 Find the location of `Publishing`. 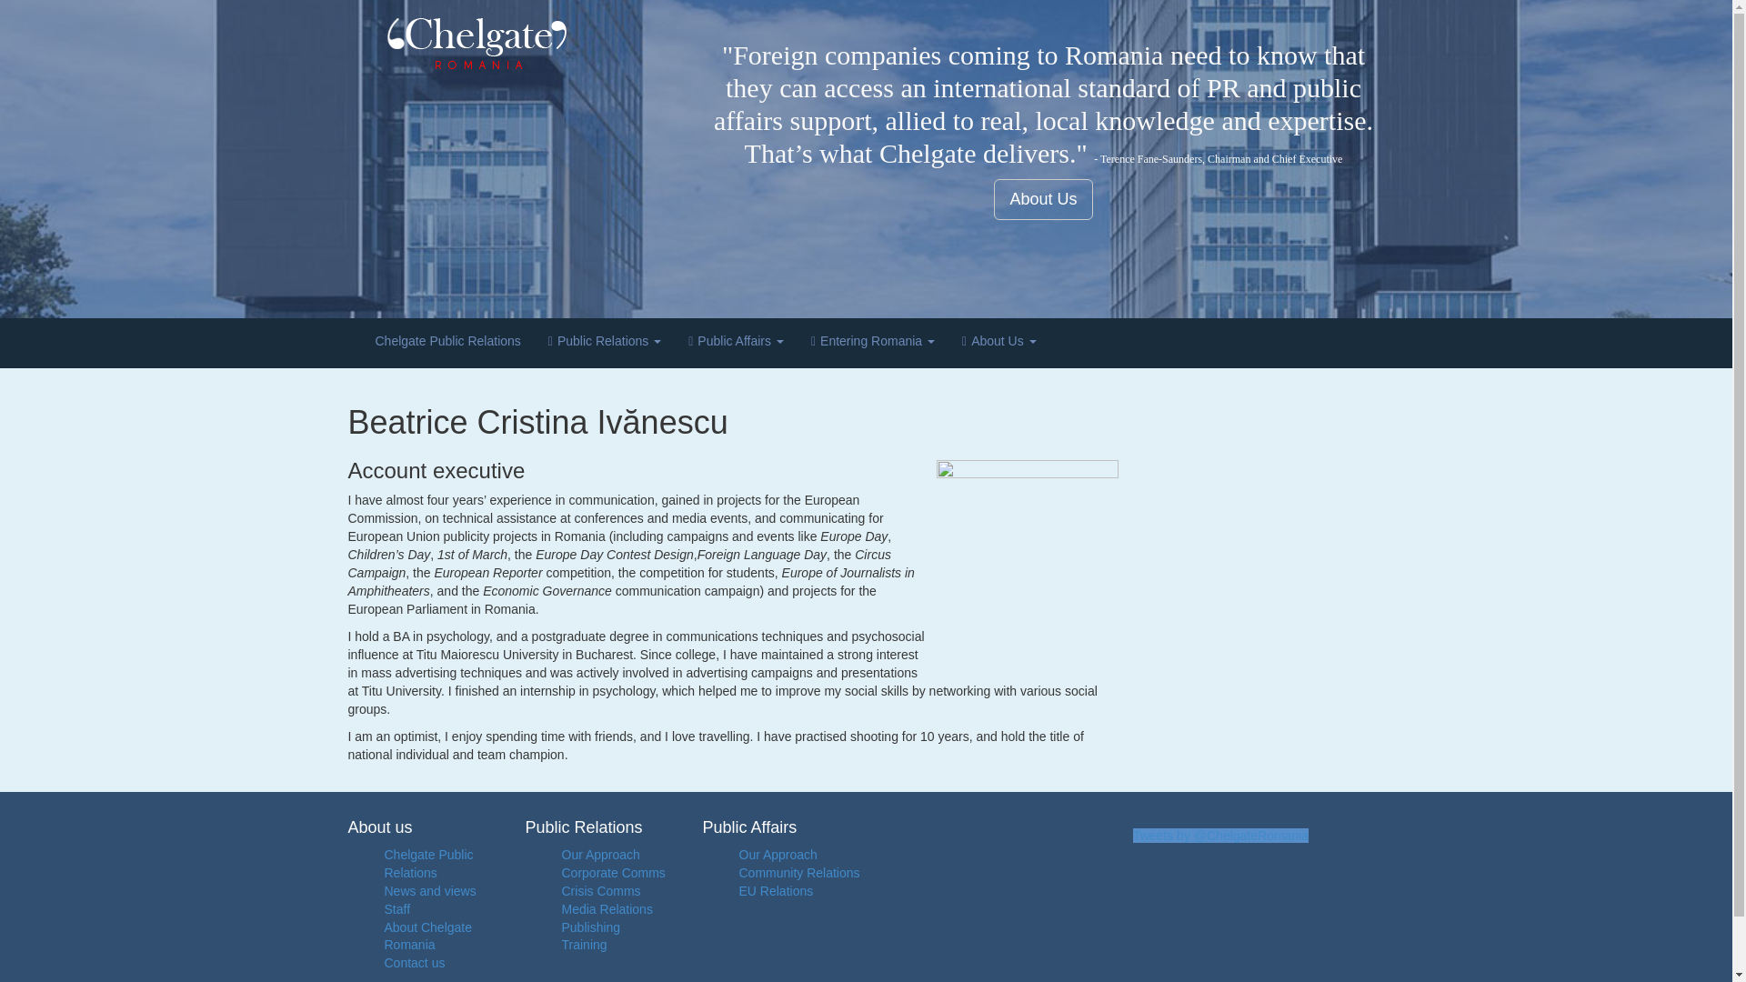

Publishing is located at coordinates (591, 927).